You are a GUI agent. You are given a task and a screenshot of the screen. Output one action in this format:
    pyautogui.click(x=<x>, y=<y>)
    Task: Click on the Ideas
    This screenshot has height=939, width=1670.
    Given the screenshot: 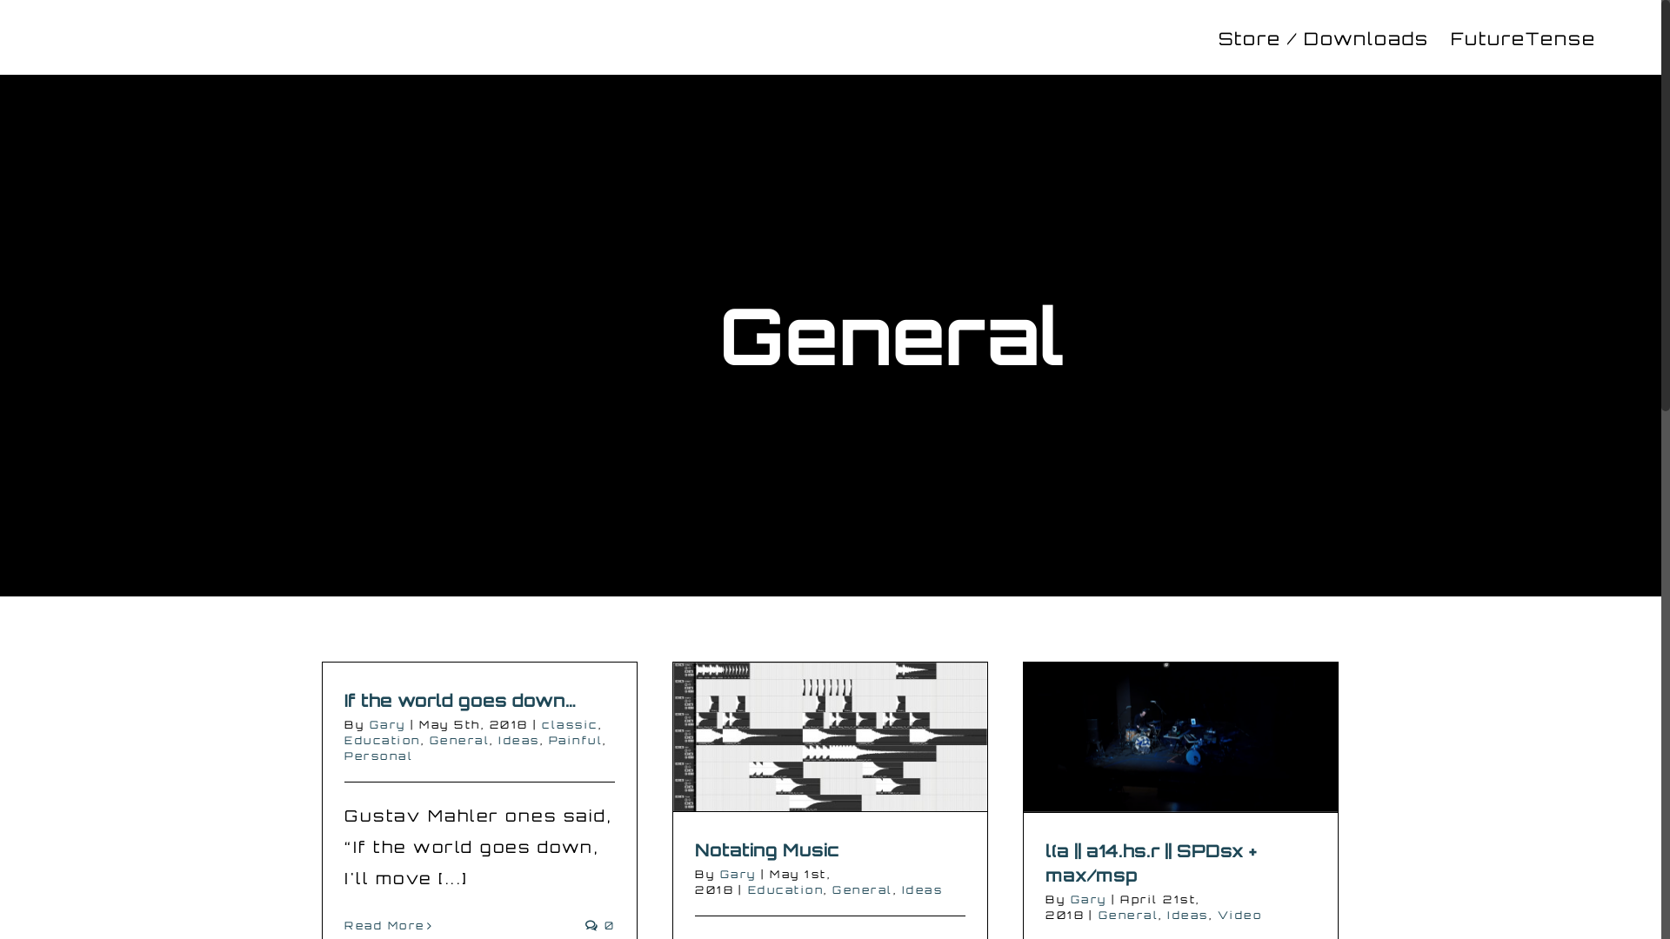 What is the action you would take?
    pyautogui.click(x=1188, y=915)
    